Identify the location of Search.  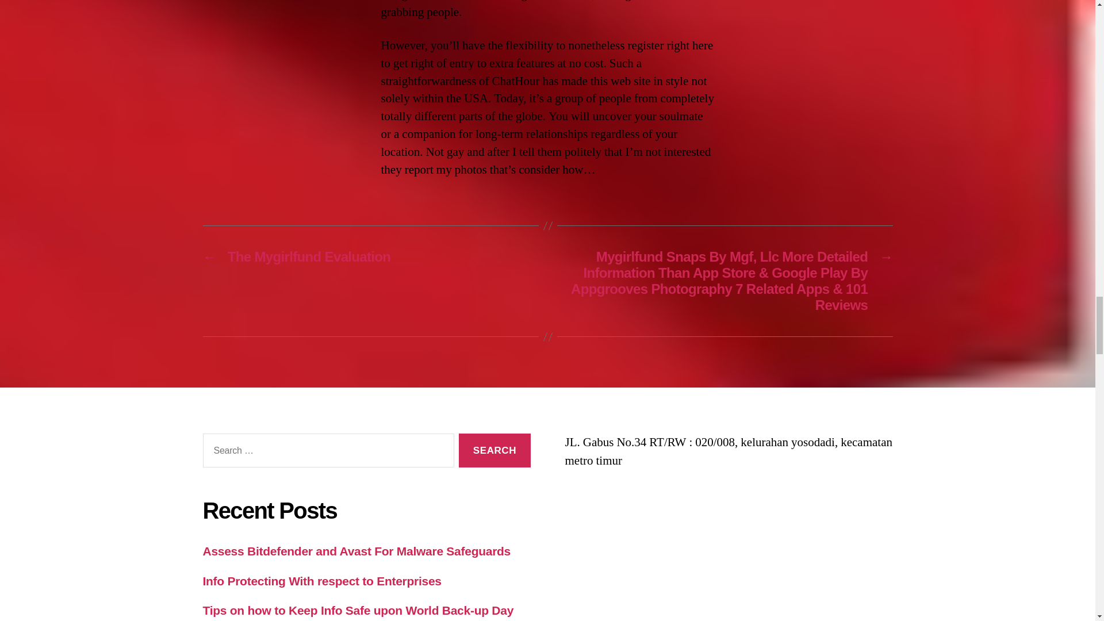
(494, 450).